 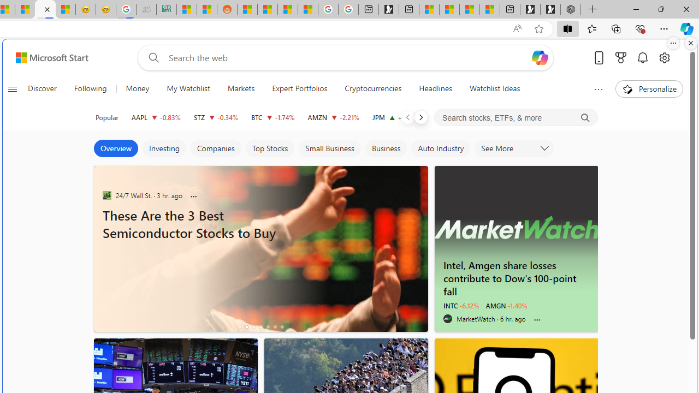 I want to click on MarketWatch, so click(x=448, y=319).